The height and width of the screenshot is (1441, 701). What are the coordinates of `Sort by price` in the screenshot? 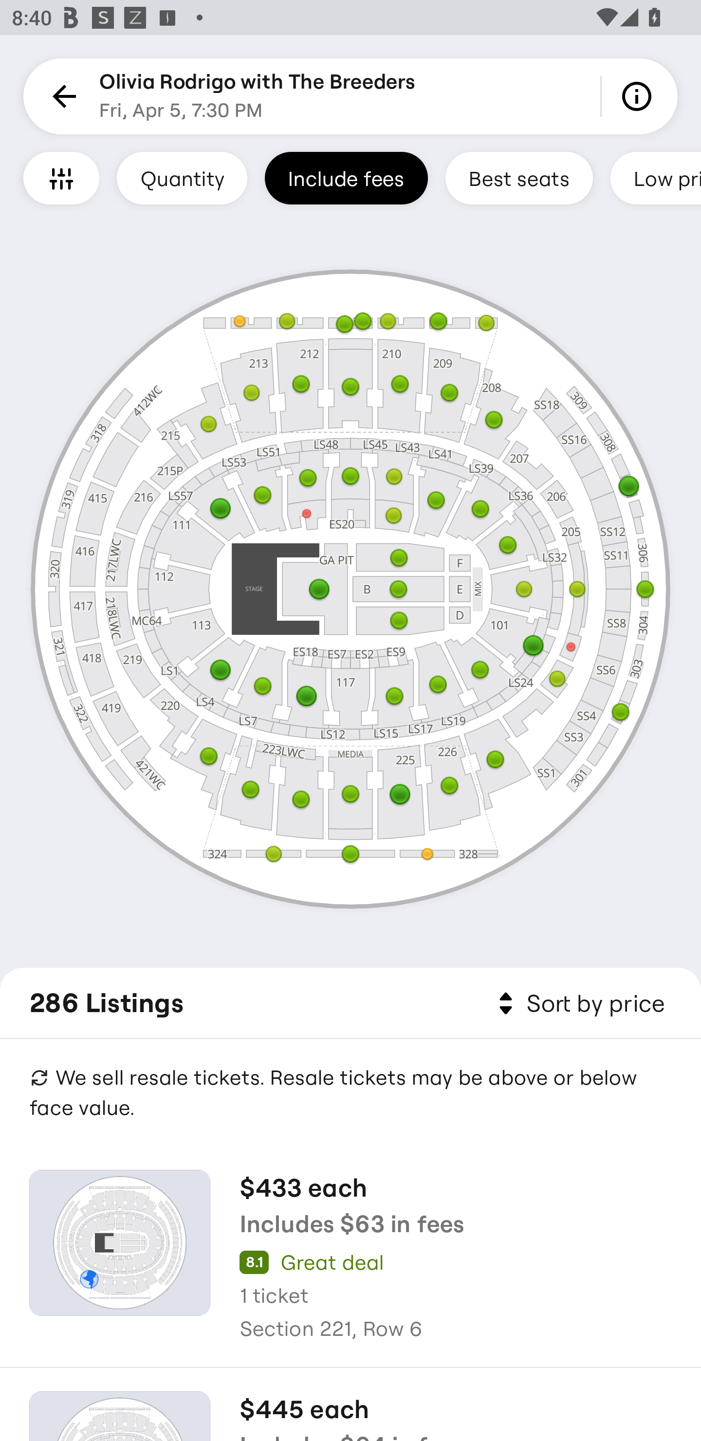 It's located at (578, 1004).